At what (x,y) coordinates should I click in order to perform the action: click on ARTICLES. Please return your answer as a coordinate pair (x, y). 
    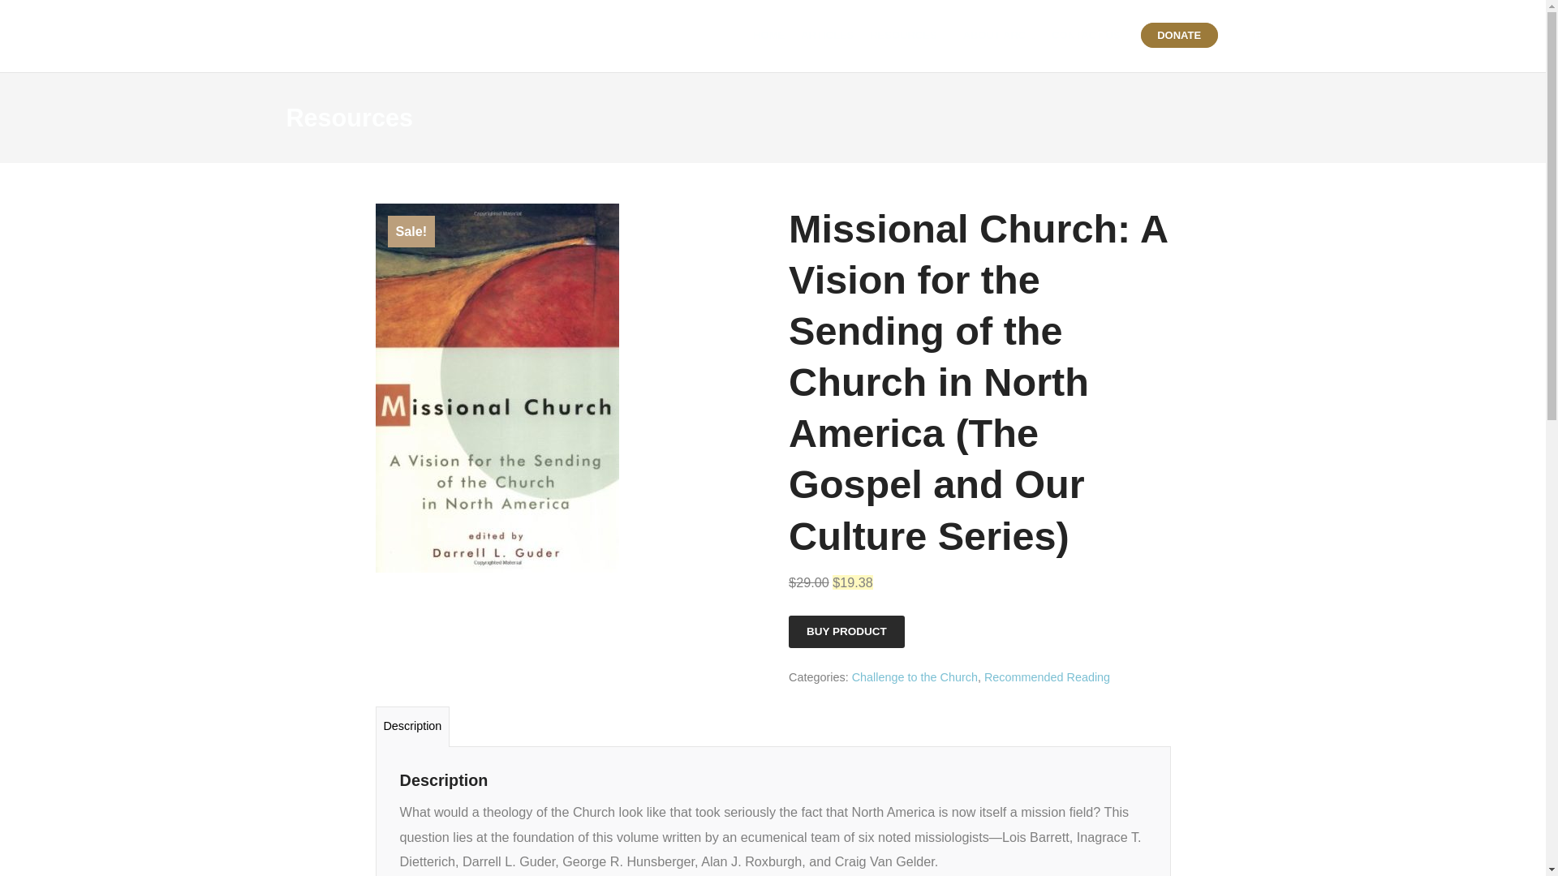
    Looking at the image, I should click on (827, 36).